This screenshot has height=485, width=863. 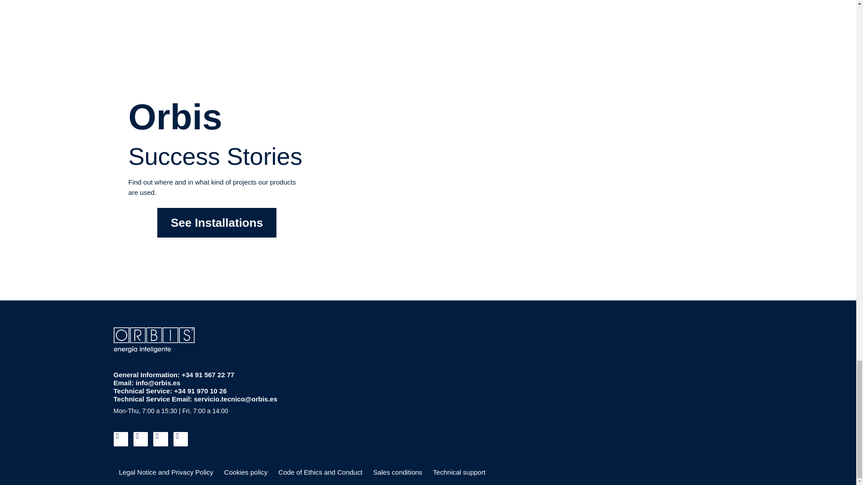 I want to click on Technical support, so click(x=459, y=472).